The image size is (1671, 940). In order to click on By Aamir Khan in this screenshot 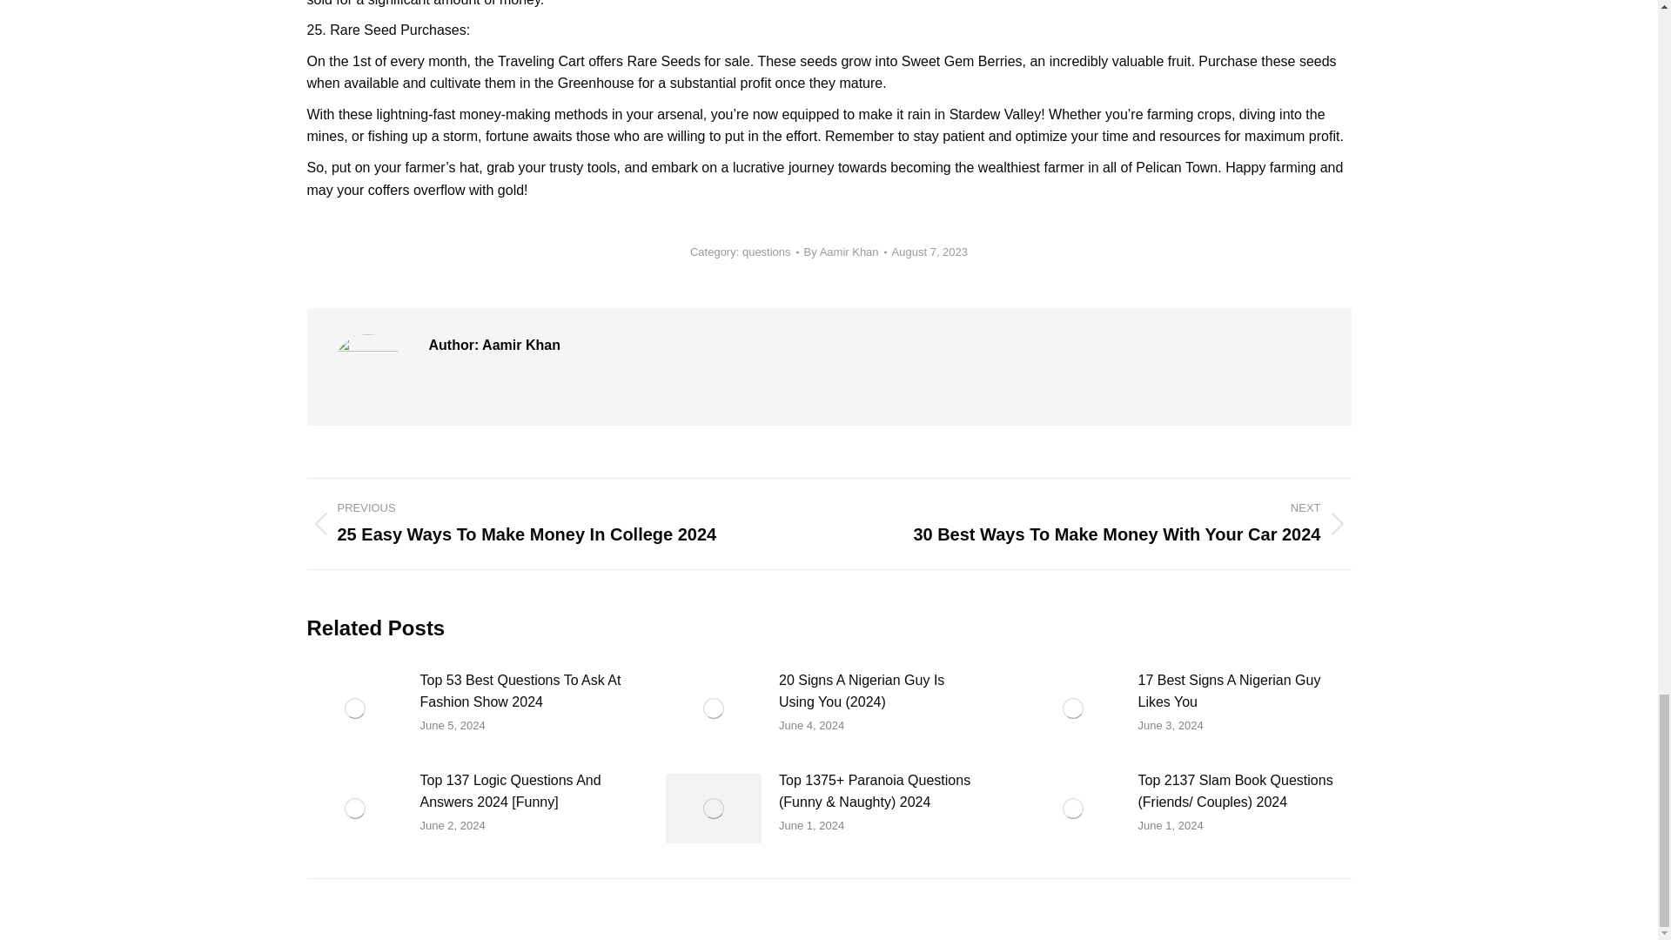, I will do `click(845, 252)`.